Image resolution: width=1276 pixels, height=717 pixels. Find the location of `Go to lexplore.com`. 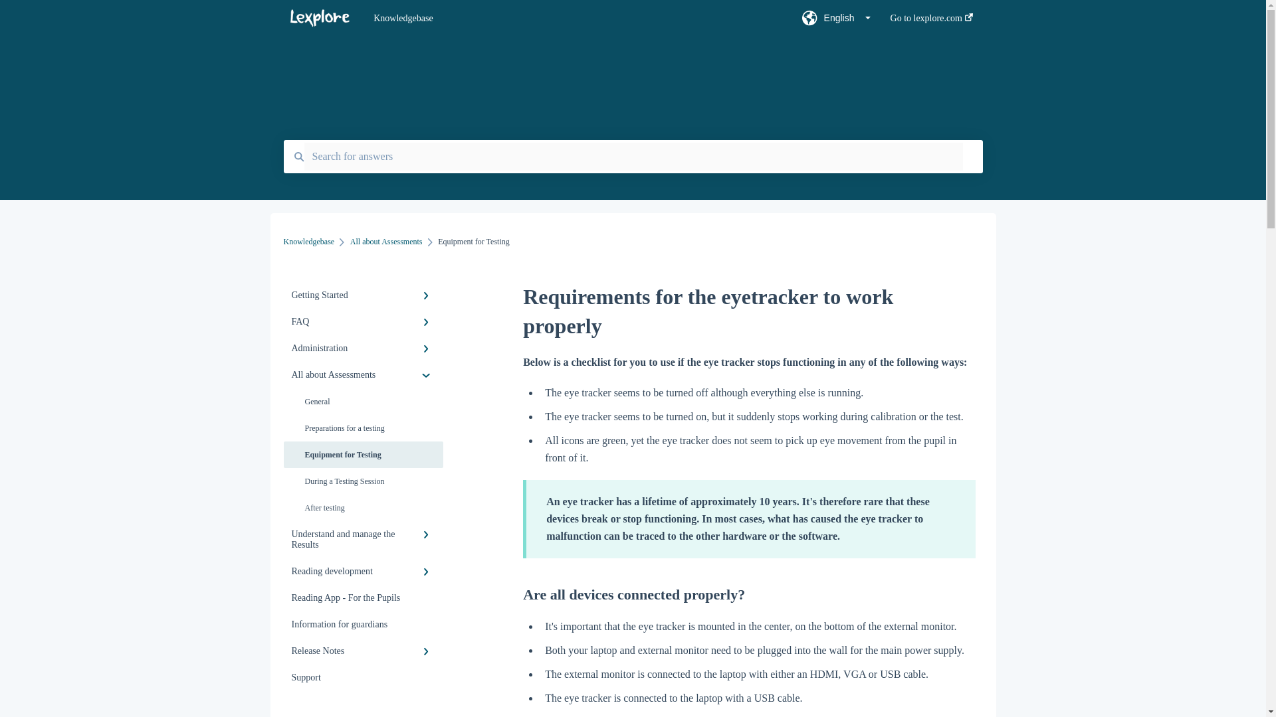

Go to lexplore.com is located at coordinates (932, 22).